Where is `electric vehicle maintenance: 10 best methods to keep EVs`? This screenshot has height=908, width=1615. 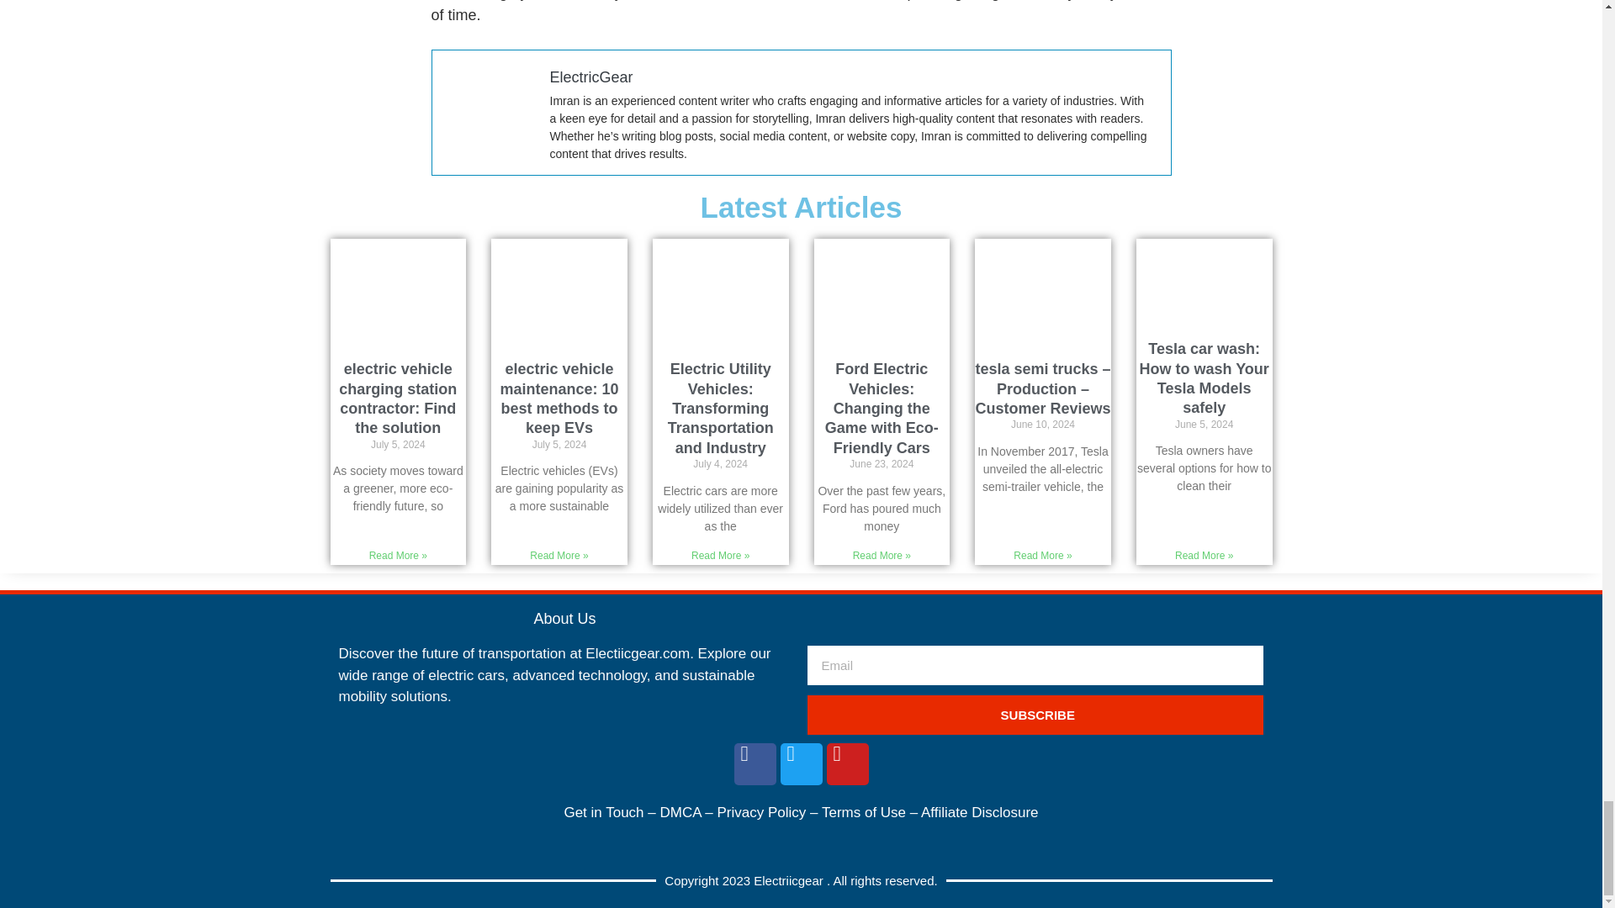 electric vehicle maintenance: 10 best methods to keep EVs is located at coordinates (559, 399).